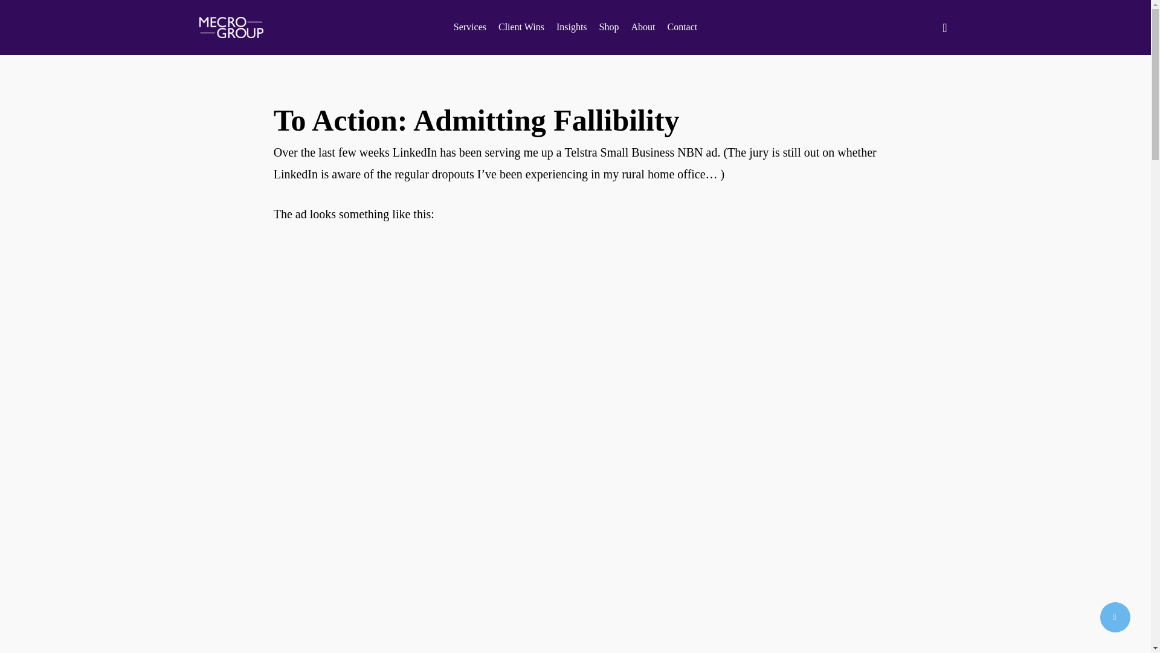 Image resolution: width=1160 pixels, height=653 pixels. What do you see at coordinates (572, 27) in the screenshot?
I see `Insights` at bounding box center [572, 27].